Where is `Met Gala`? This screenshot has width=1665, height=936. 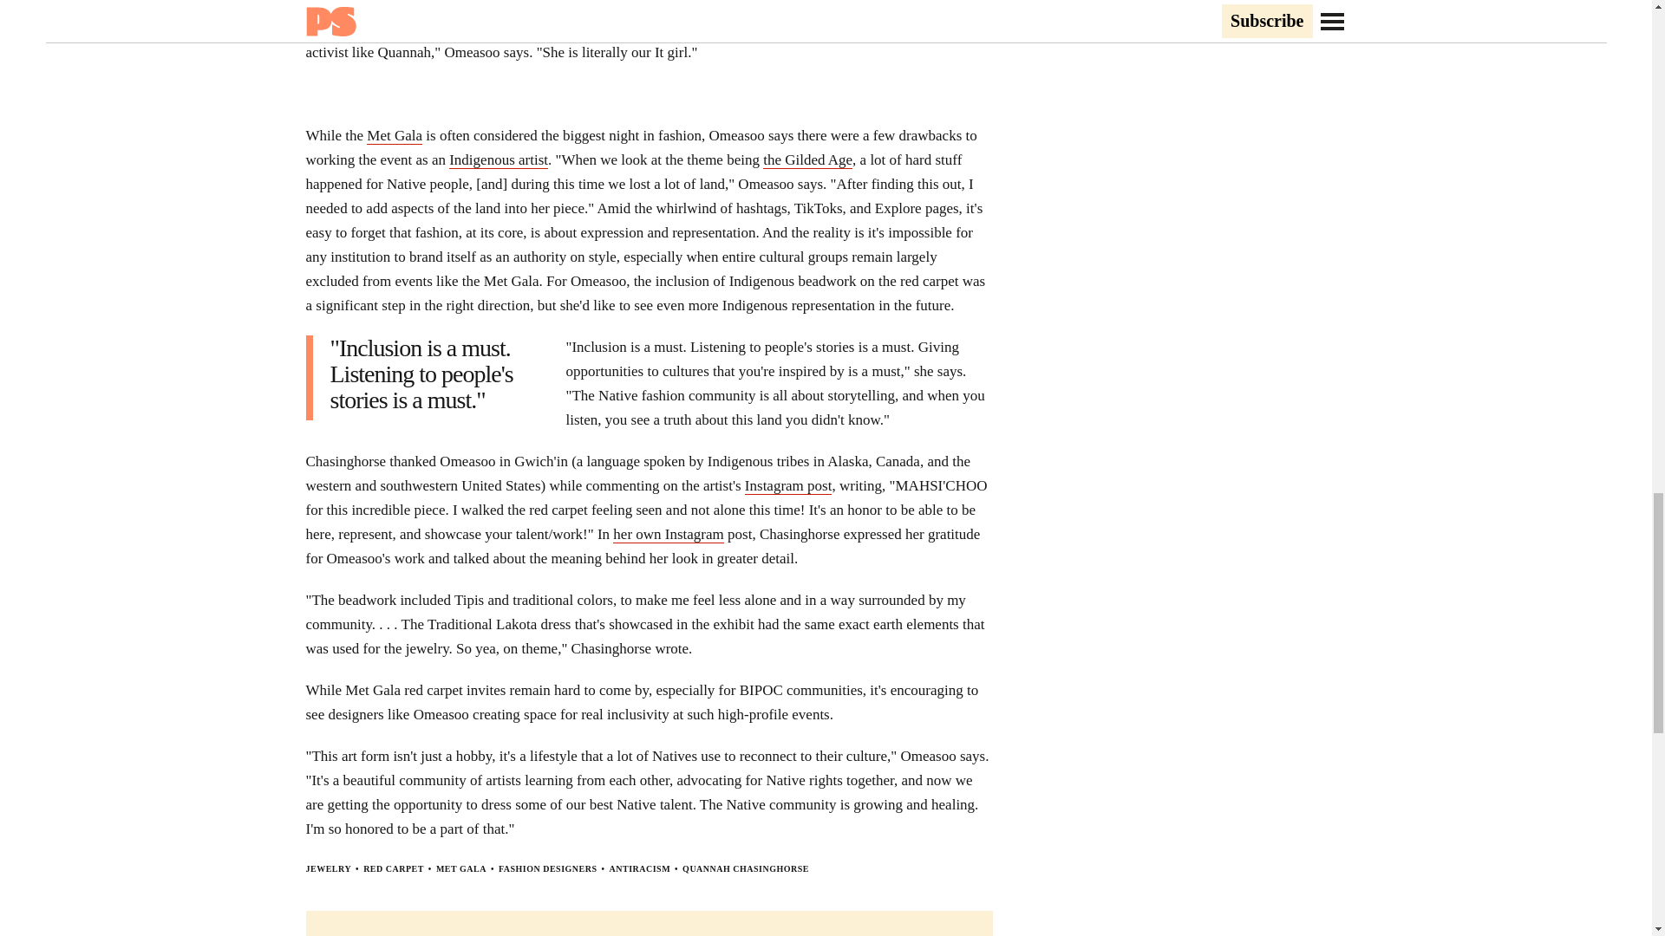 Met Gala is located at coordinates (394, 135).